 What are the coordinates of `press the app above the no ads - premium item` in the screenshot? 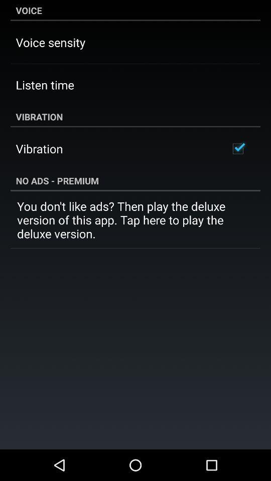 It's located at (238, 148).